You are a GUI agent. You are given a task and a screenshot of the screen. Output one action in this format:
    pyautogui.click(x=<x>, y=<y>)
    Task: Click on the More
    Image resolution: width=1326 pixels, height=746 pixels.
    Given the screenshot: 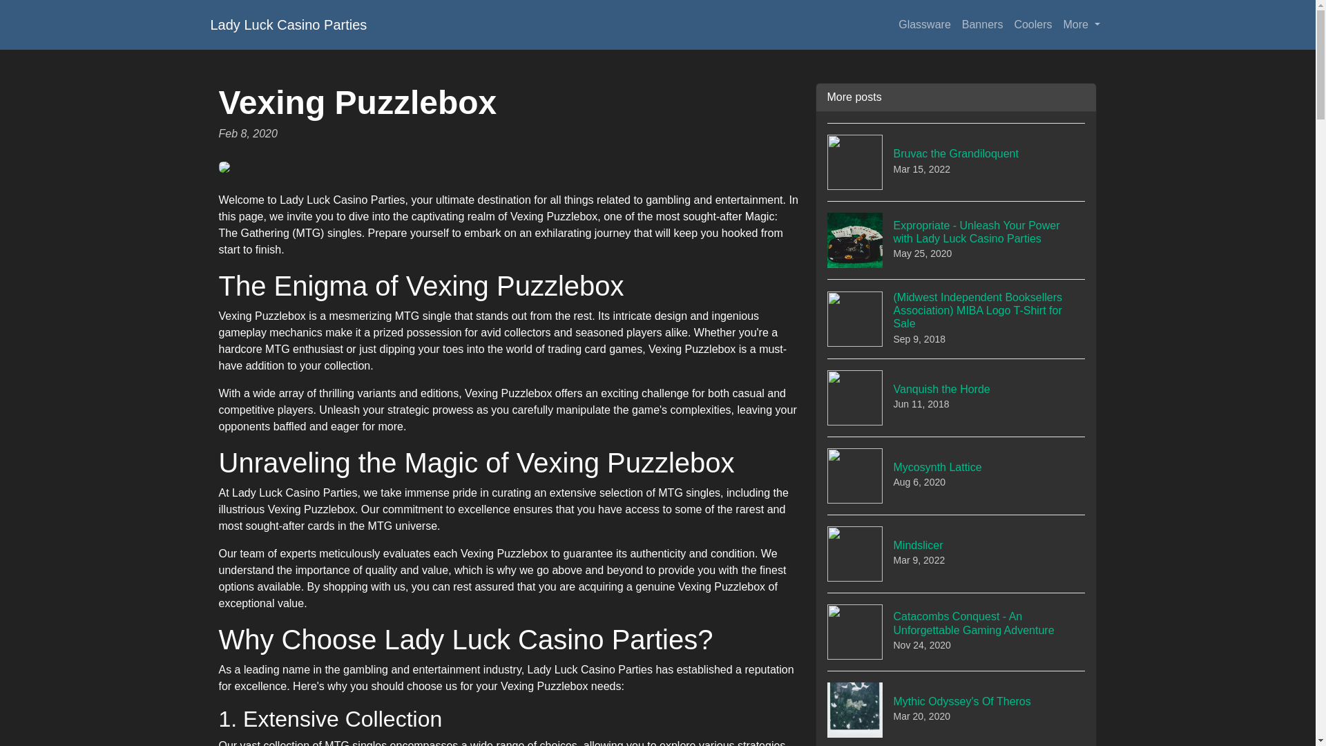 What is the action you would take?
    pyautogui.click(x=982, y=25)
    